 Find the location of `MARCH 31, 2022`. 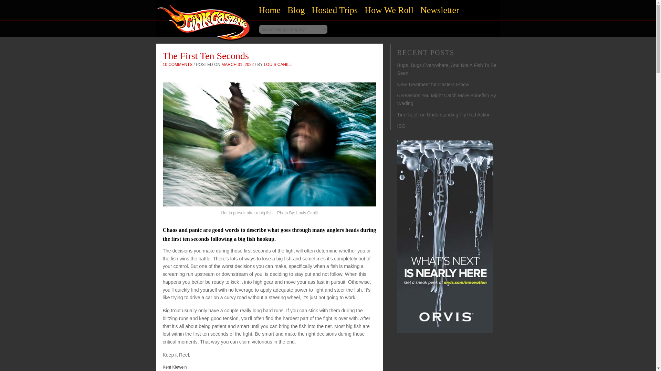

MARCH 31, 2022 is located at coordinates (238, 65).